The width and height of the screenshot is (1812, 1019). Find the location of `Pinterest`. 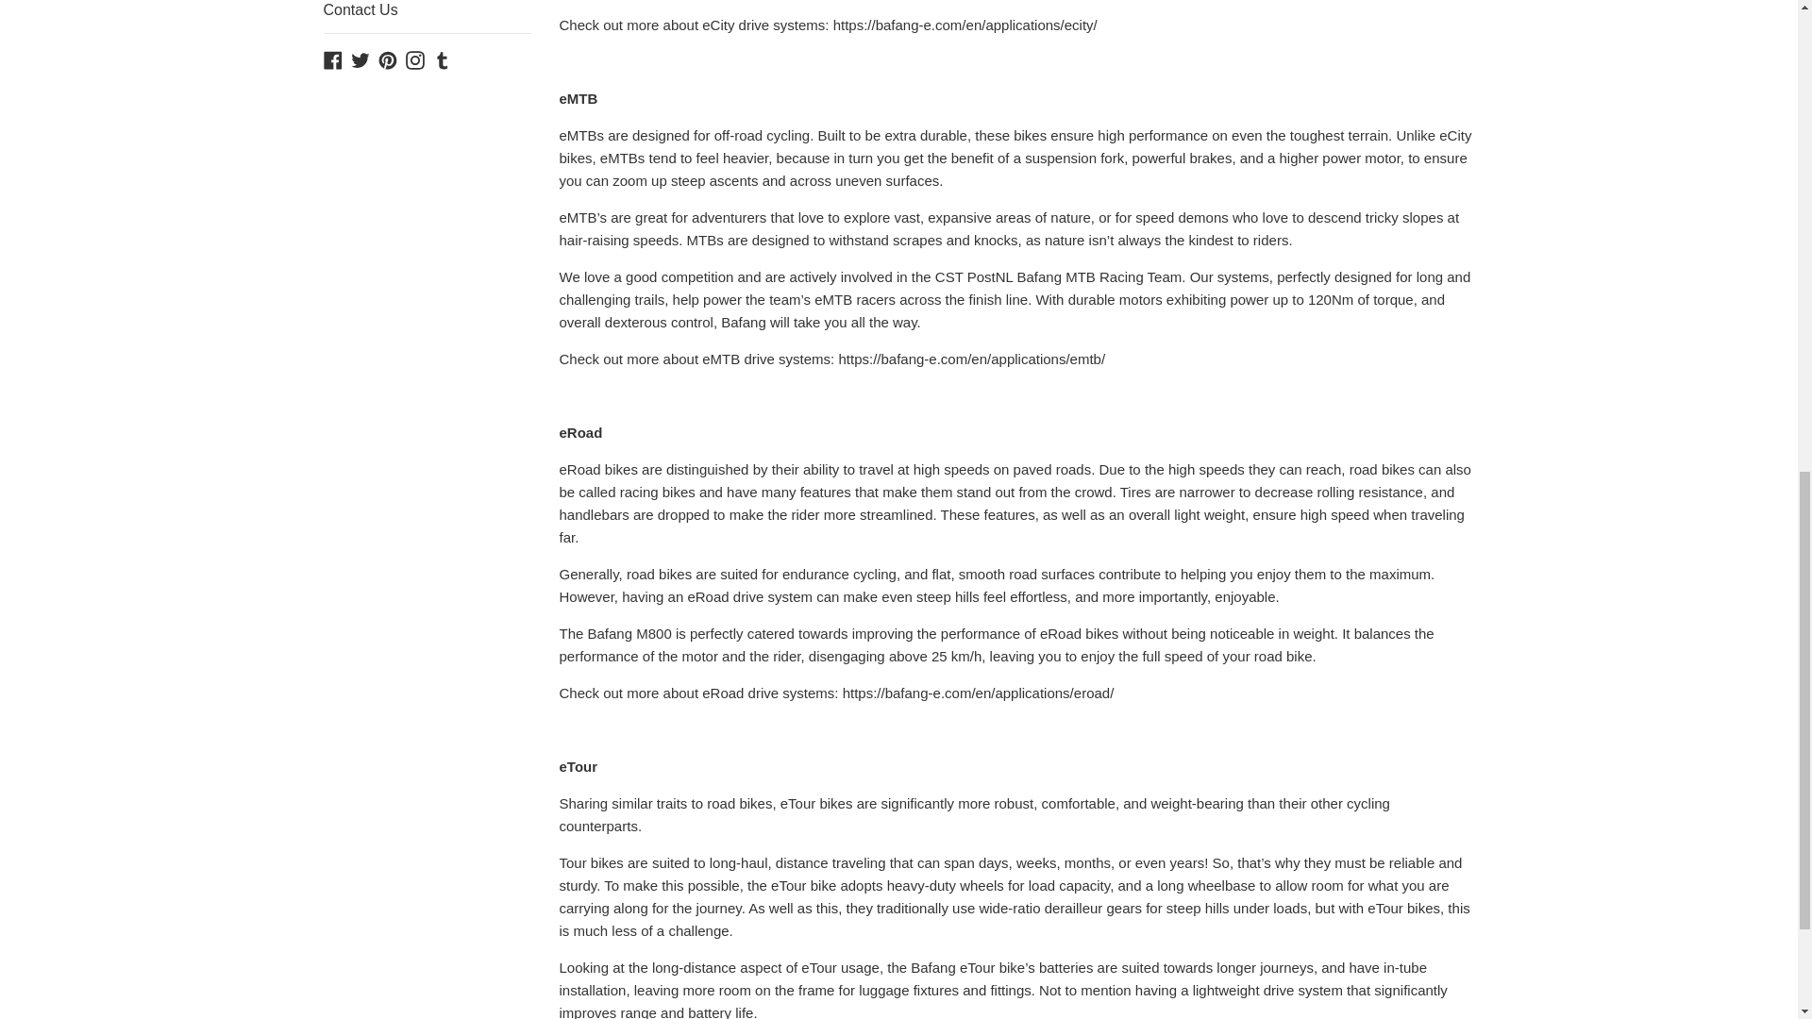

Pinterest is located at coordinates (387, 58).